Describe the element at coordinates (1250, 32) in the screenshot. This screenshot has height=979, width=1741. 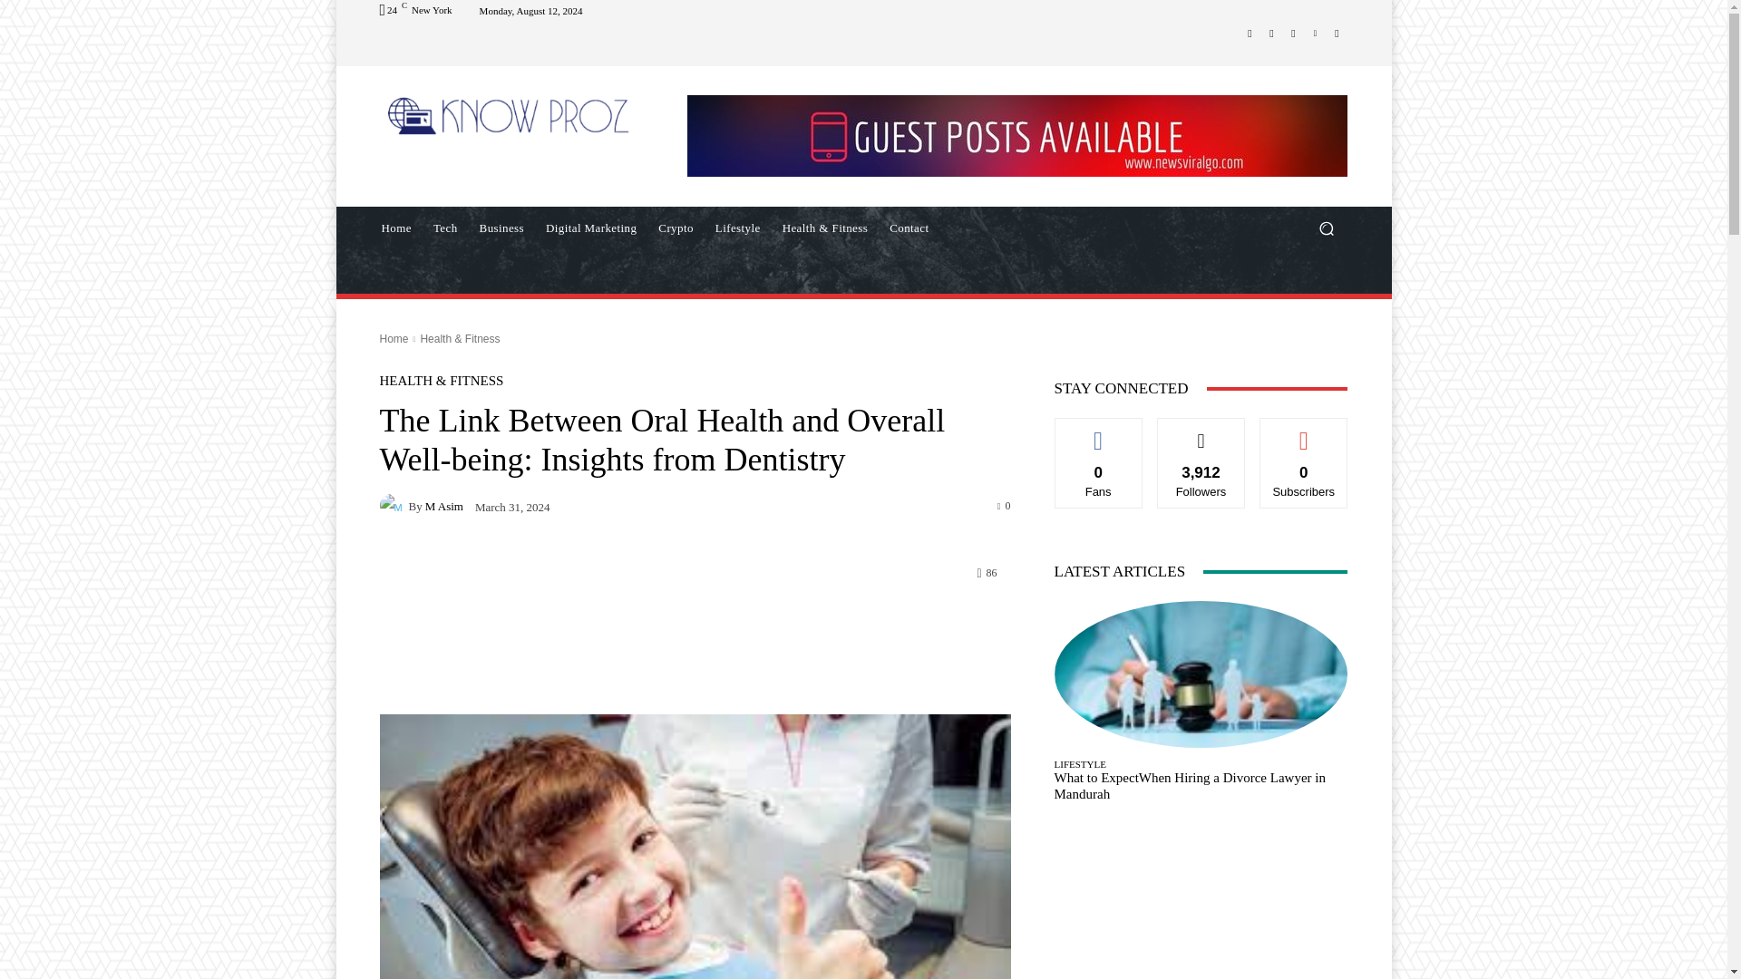
I see `Facebook` at that location.